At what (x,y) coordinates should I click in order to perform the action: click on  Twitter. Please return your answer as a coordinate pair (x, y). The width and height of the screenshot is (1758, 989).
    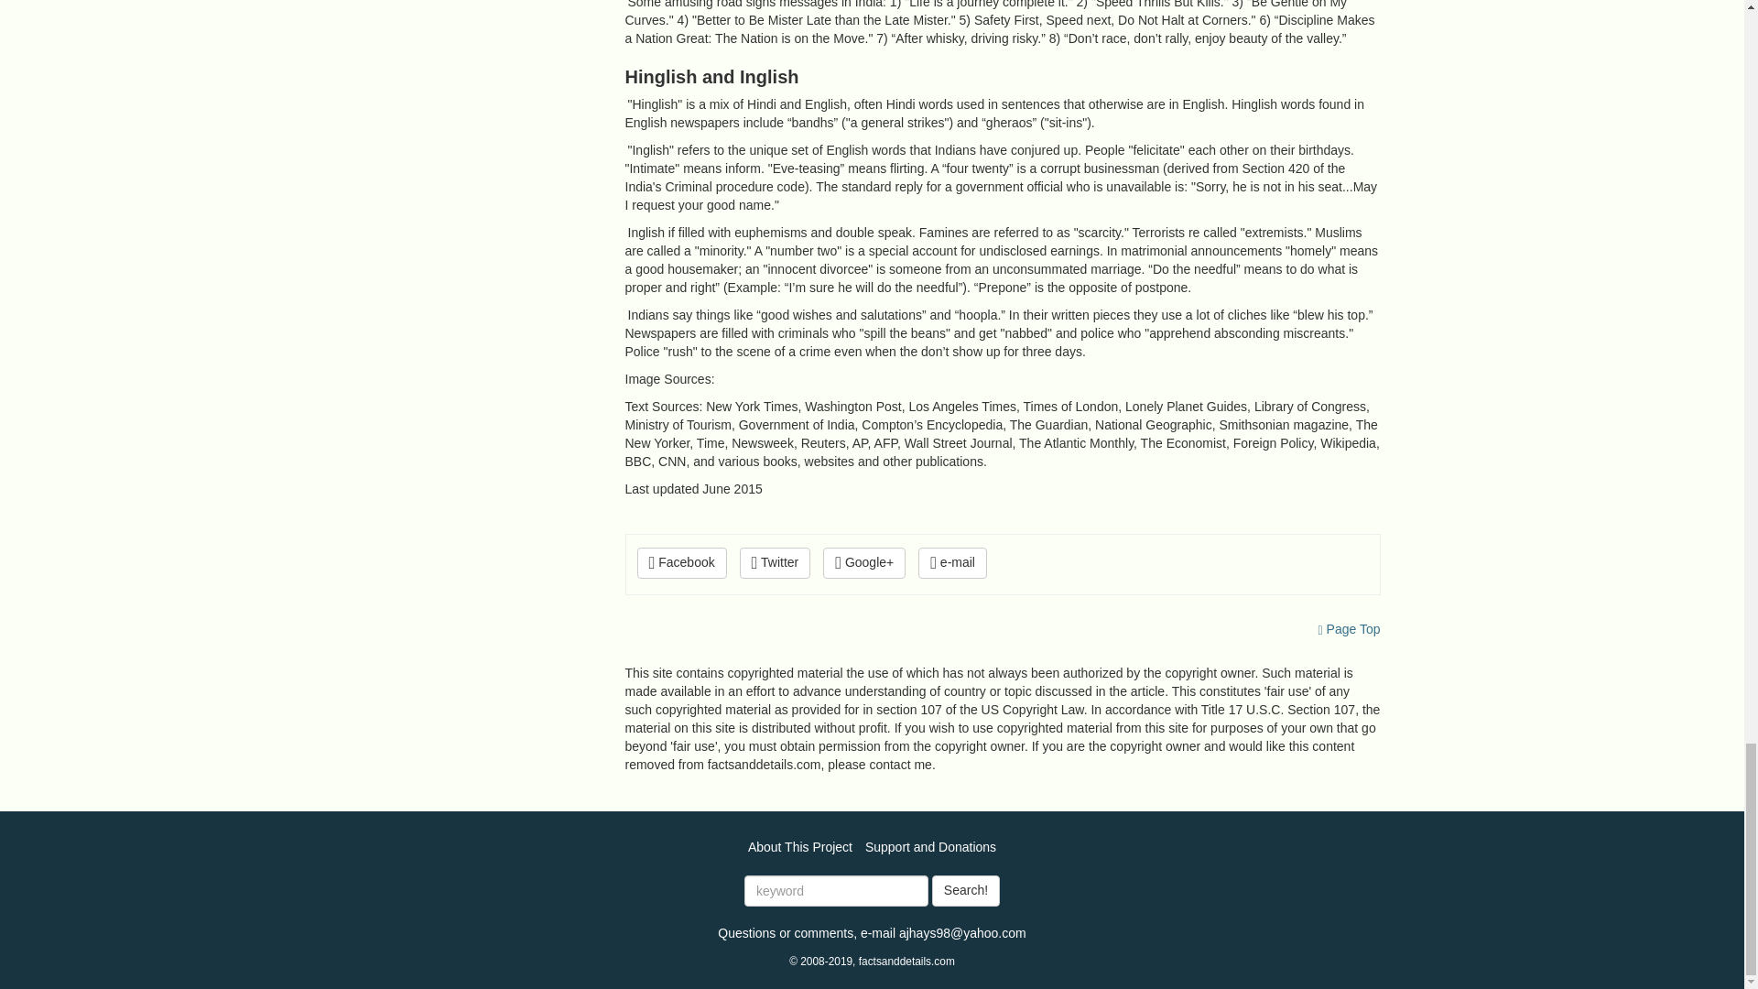
    Looking at the image, I should click on (775, 562).